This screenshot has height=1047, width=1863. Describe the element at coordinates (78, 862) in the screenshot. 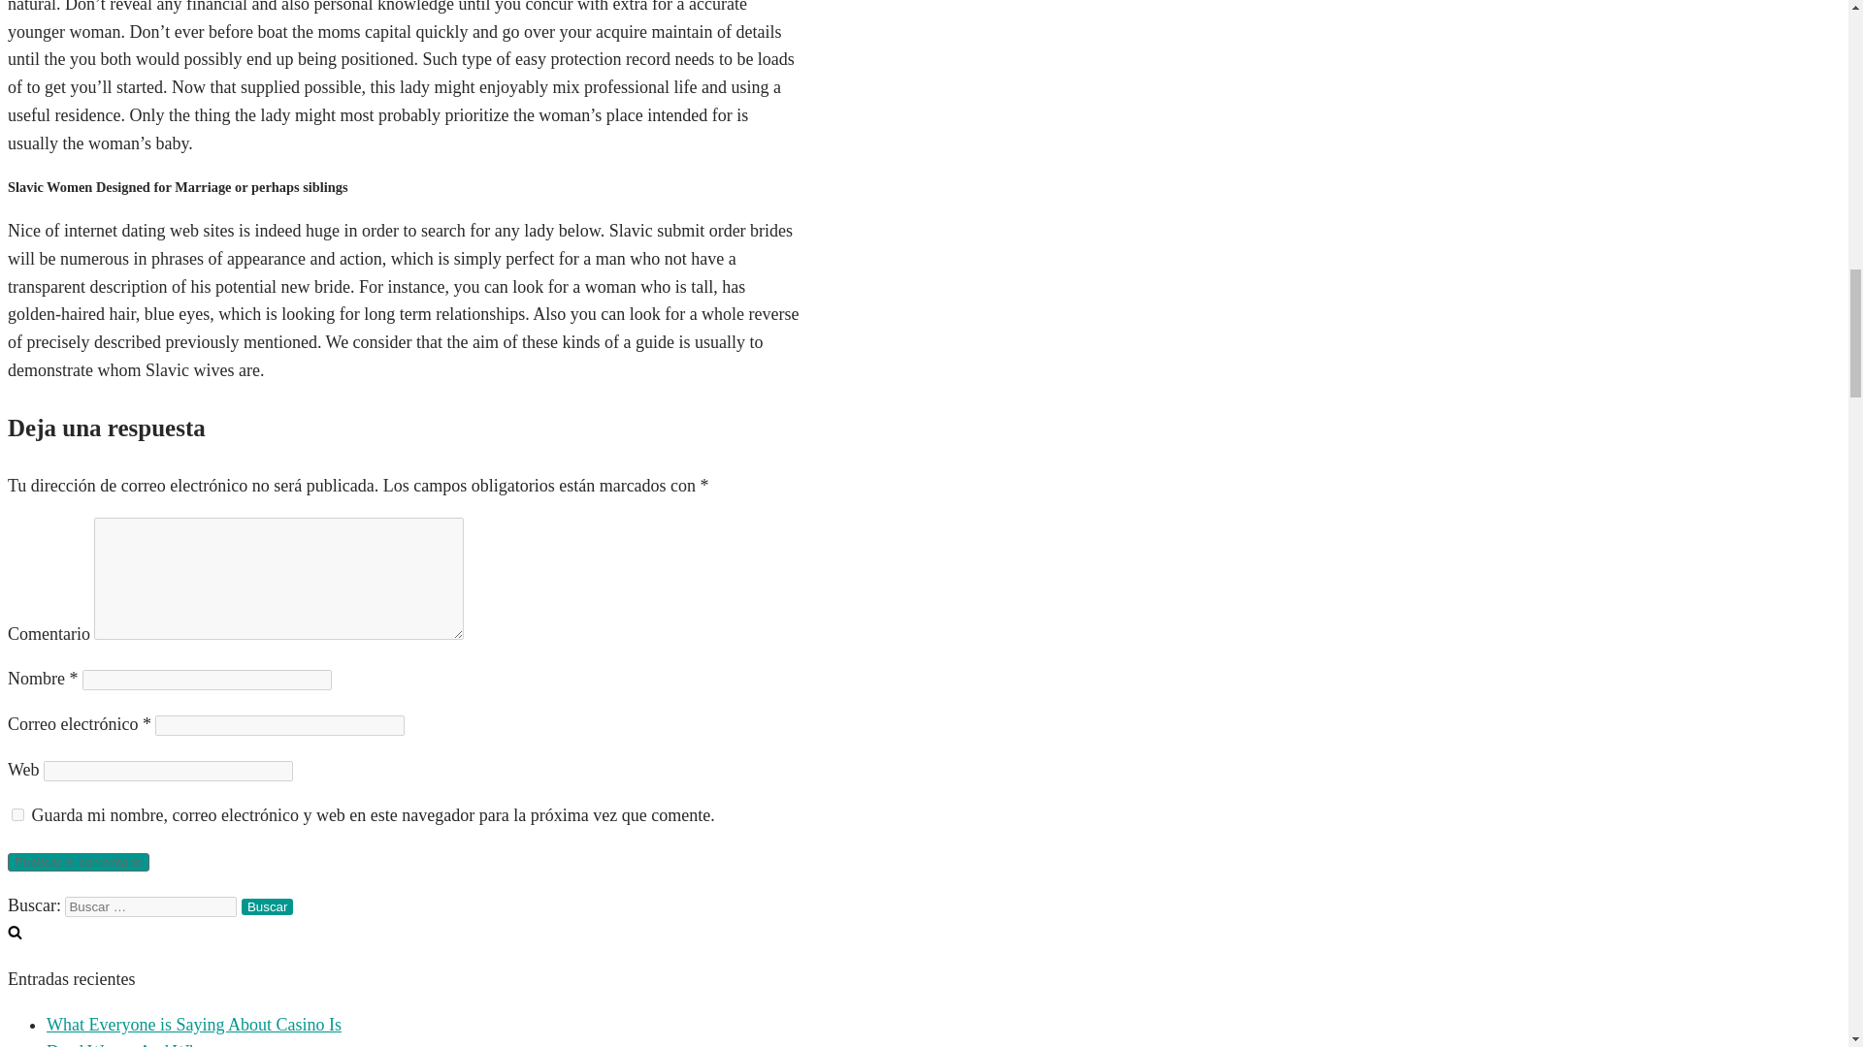

I see `Publicar el comentario` at that location.